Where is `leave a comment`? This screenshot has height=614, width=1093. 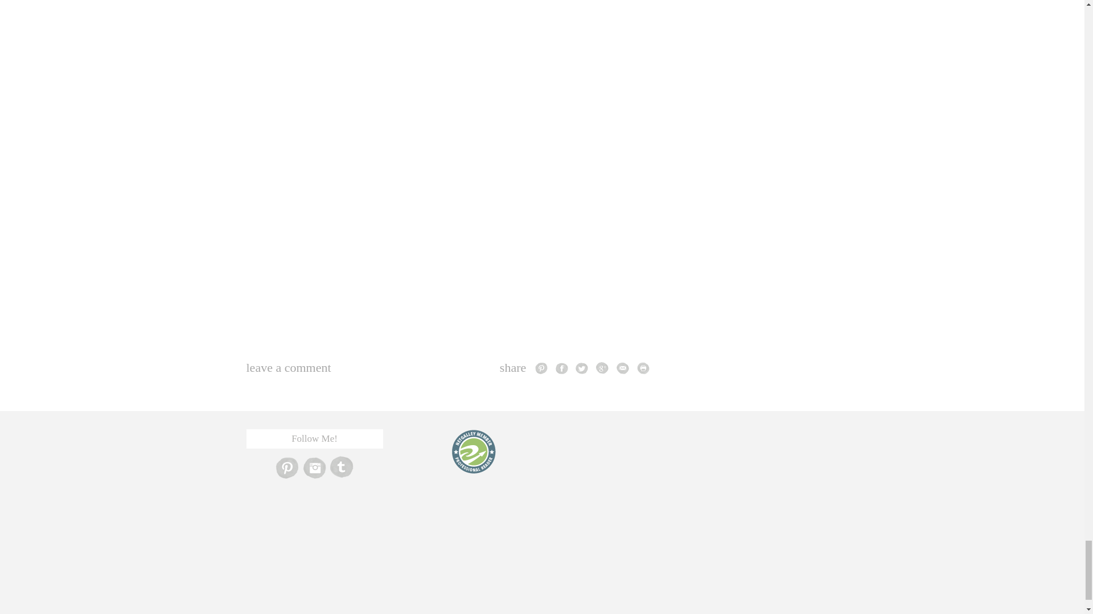 leave a comment is located at coordinates (288, 367).